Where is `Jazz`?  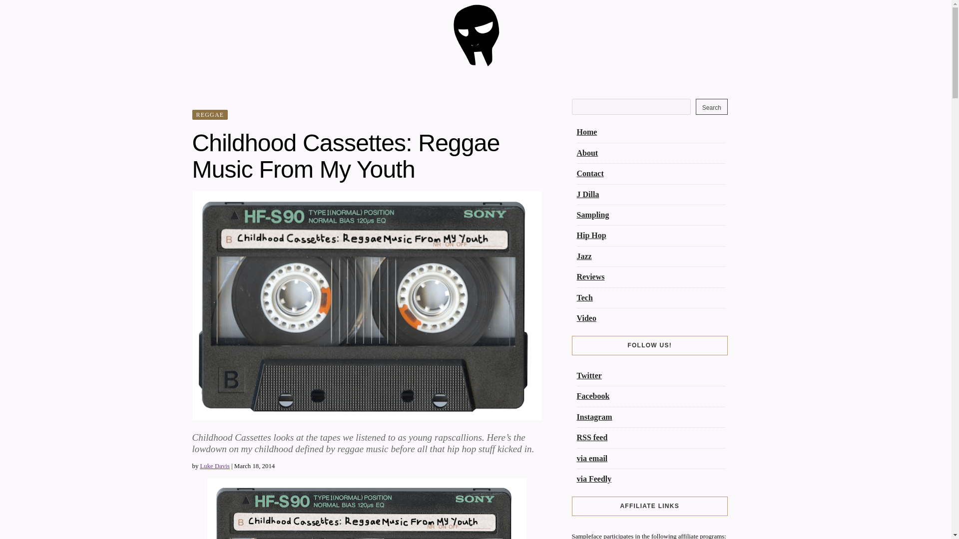
Jazz is located at coordinates (583, 256).